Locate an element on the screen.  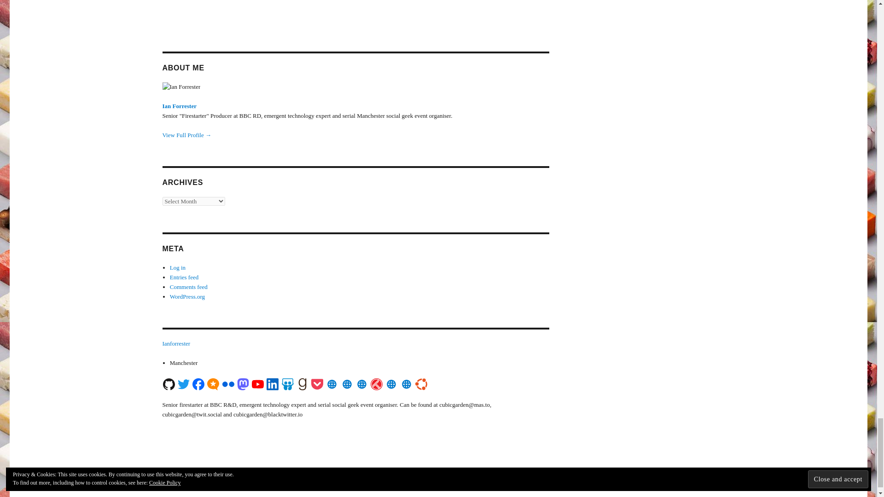
YouTube is located at coordinates (258, 384).